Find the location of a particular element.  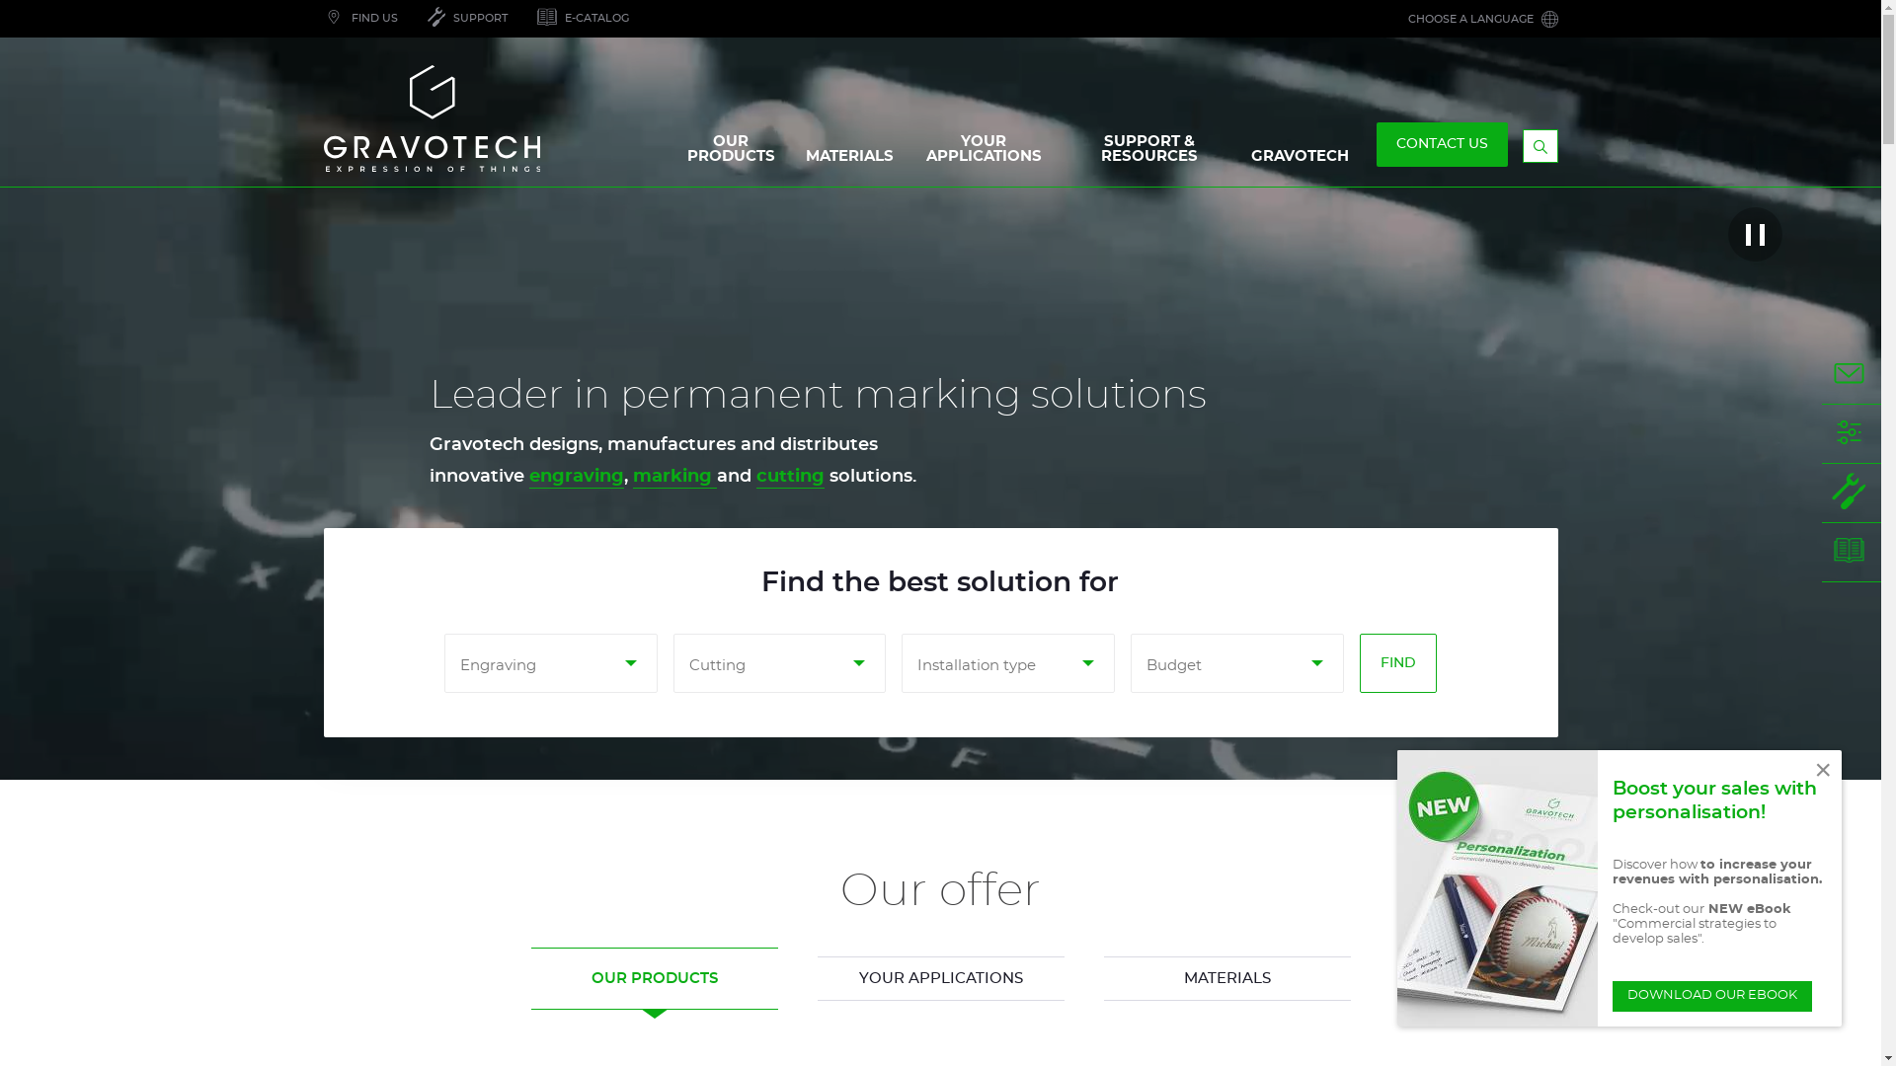

DOWNLOAD OUR EBOOK is located at coordinates (1711, 997).